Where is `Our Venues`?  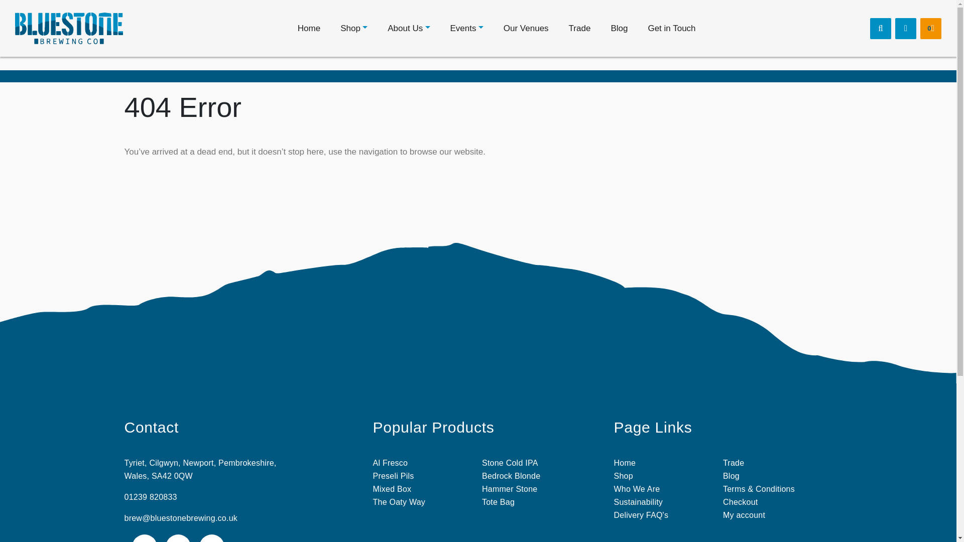
Our Venues is located at coordinates (526, 29).